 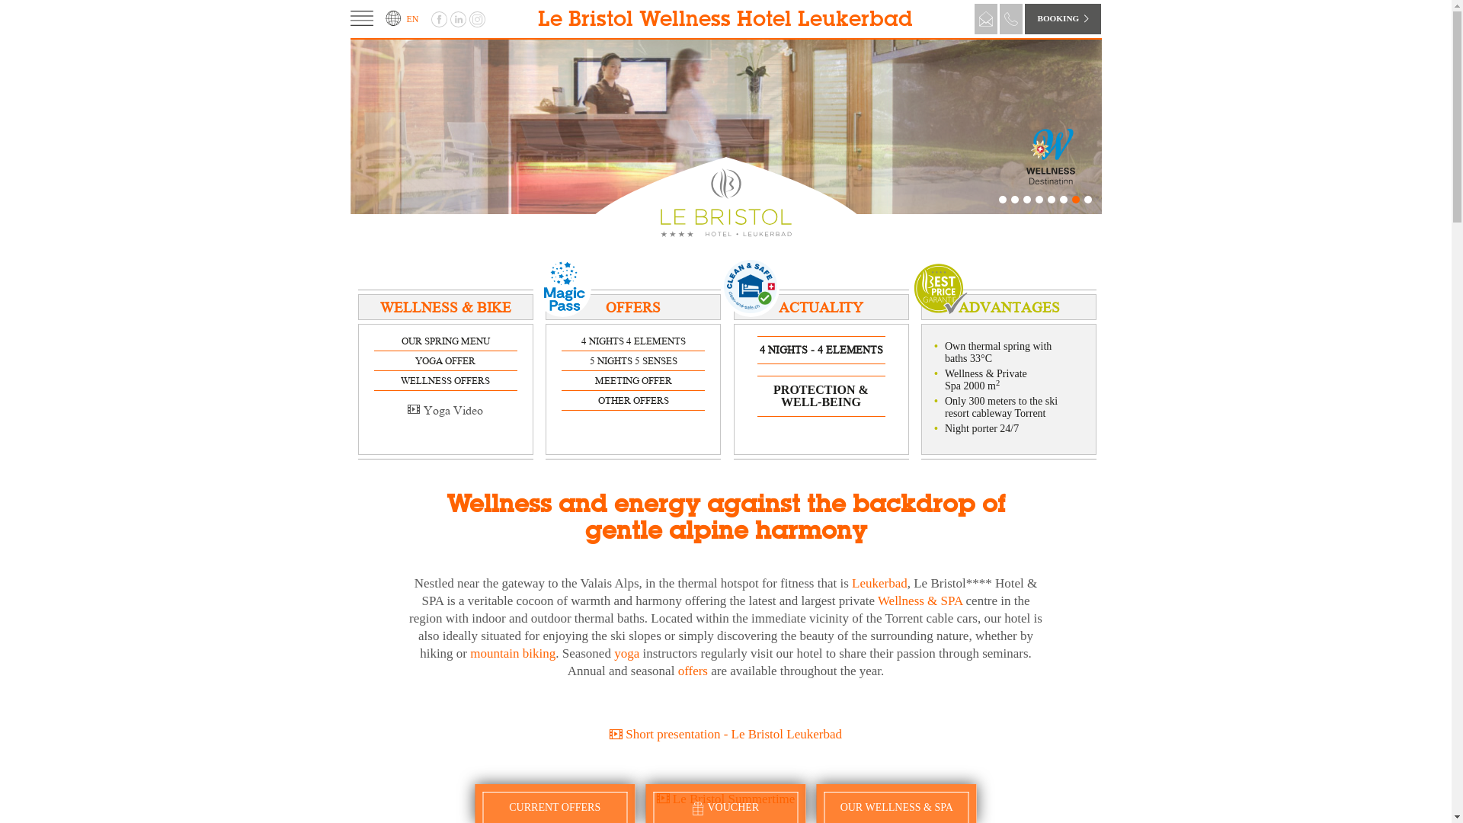 I want to click on OTHER OFFERS, so click(x=632, y=400).